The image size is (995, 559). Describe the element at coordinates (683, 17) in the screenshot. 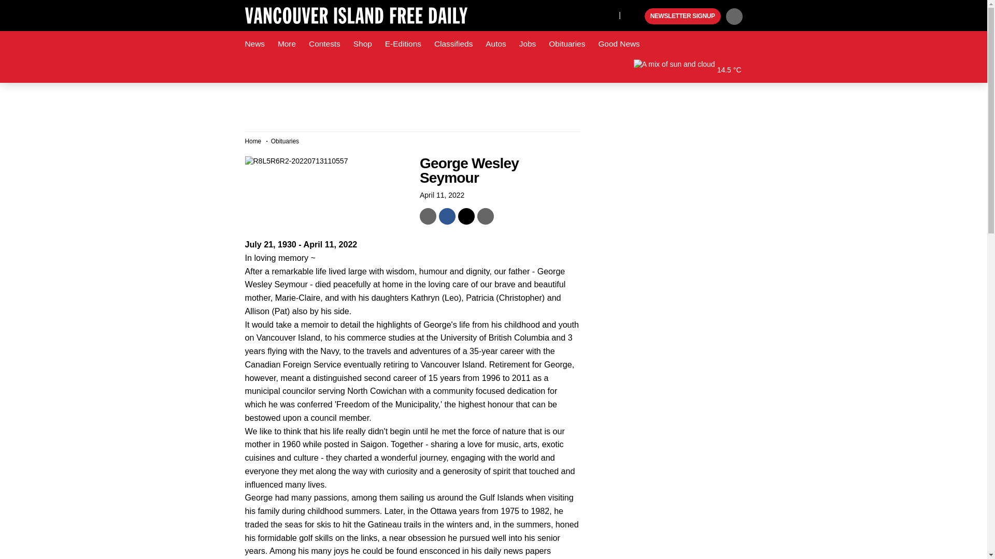

I see `NEWSLETTER SIGNUP` at that location.